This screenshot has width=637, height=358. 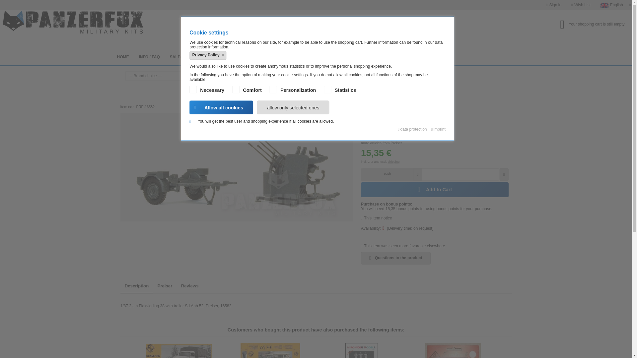 I want to click on Add to Cart, so click(x=435, y=190).